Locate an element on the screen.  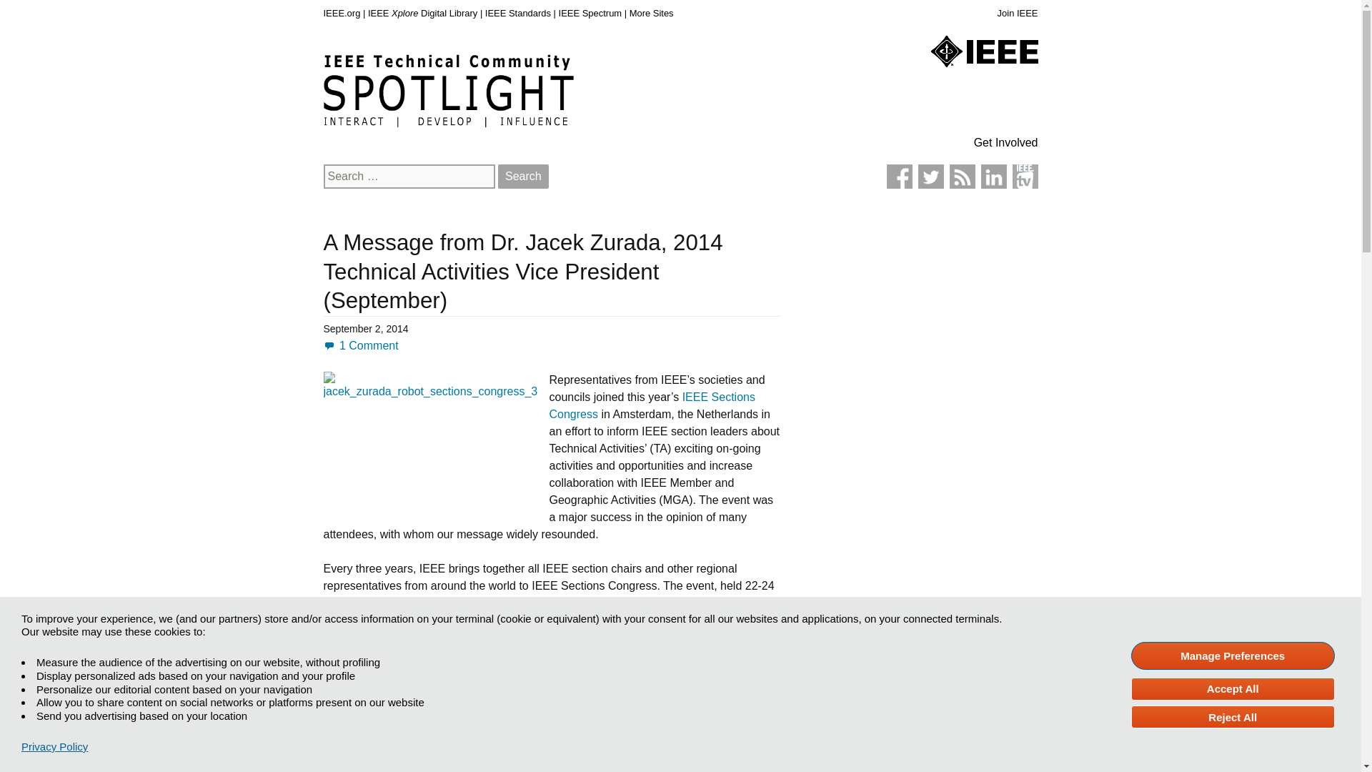
Privacy Policy is located at coordinates (54, 747).